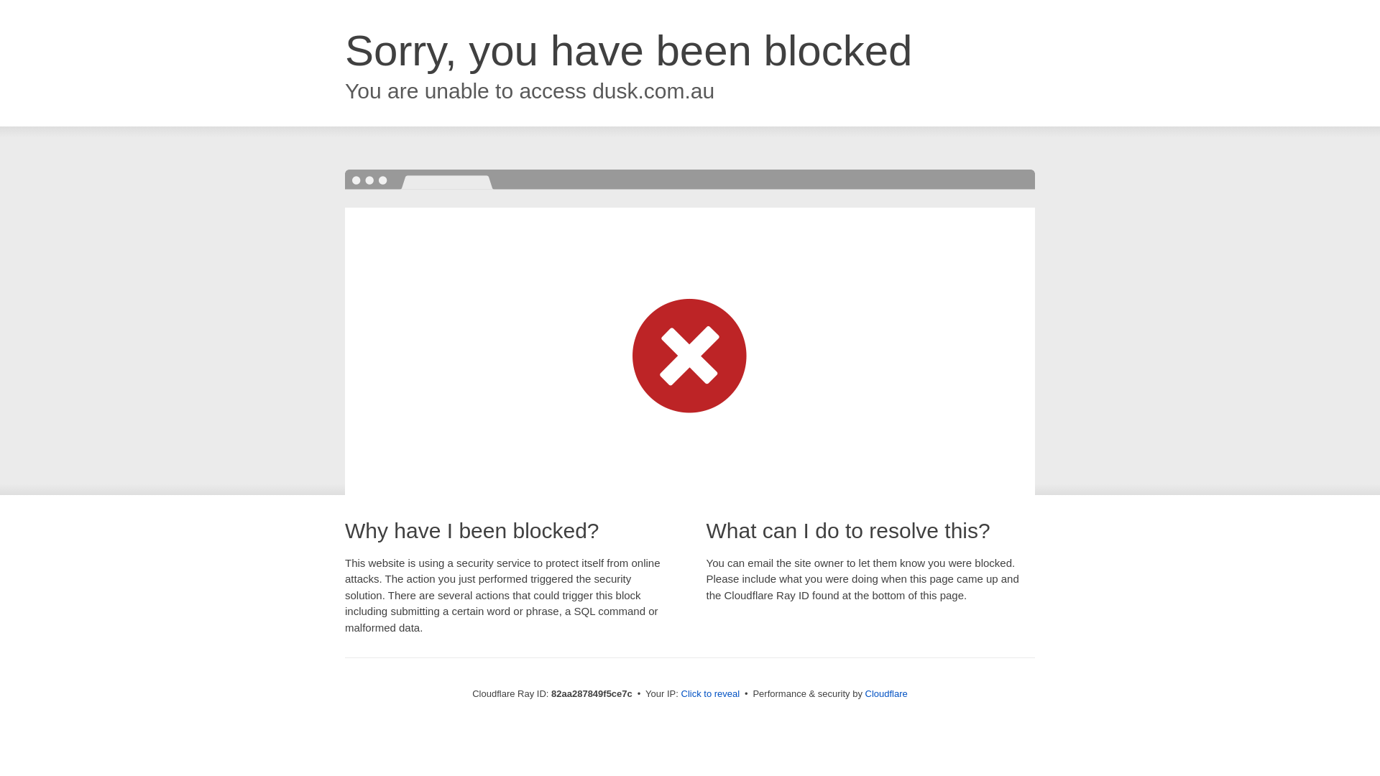 The height and width of the screenshot is (776, 1380). What do you see at coordinates (711, 694) in the screenshot?
I see `Click to reveal` at bounding box center [711, 694].